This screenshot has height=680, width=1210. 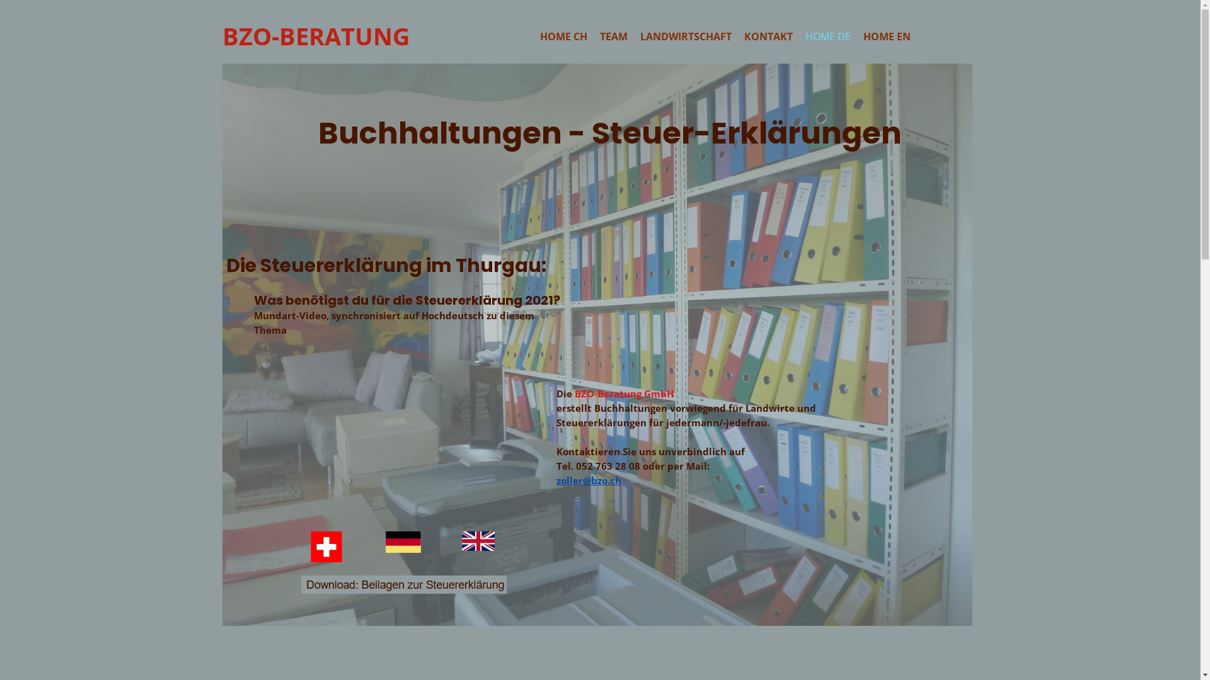 What do you see at coordinates (768, 37) in the screenshot?
I see `KONTAKT` at bounding box center [768, 37].